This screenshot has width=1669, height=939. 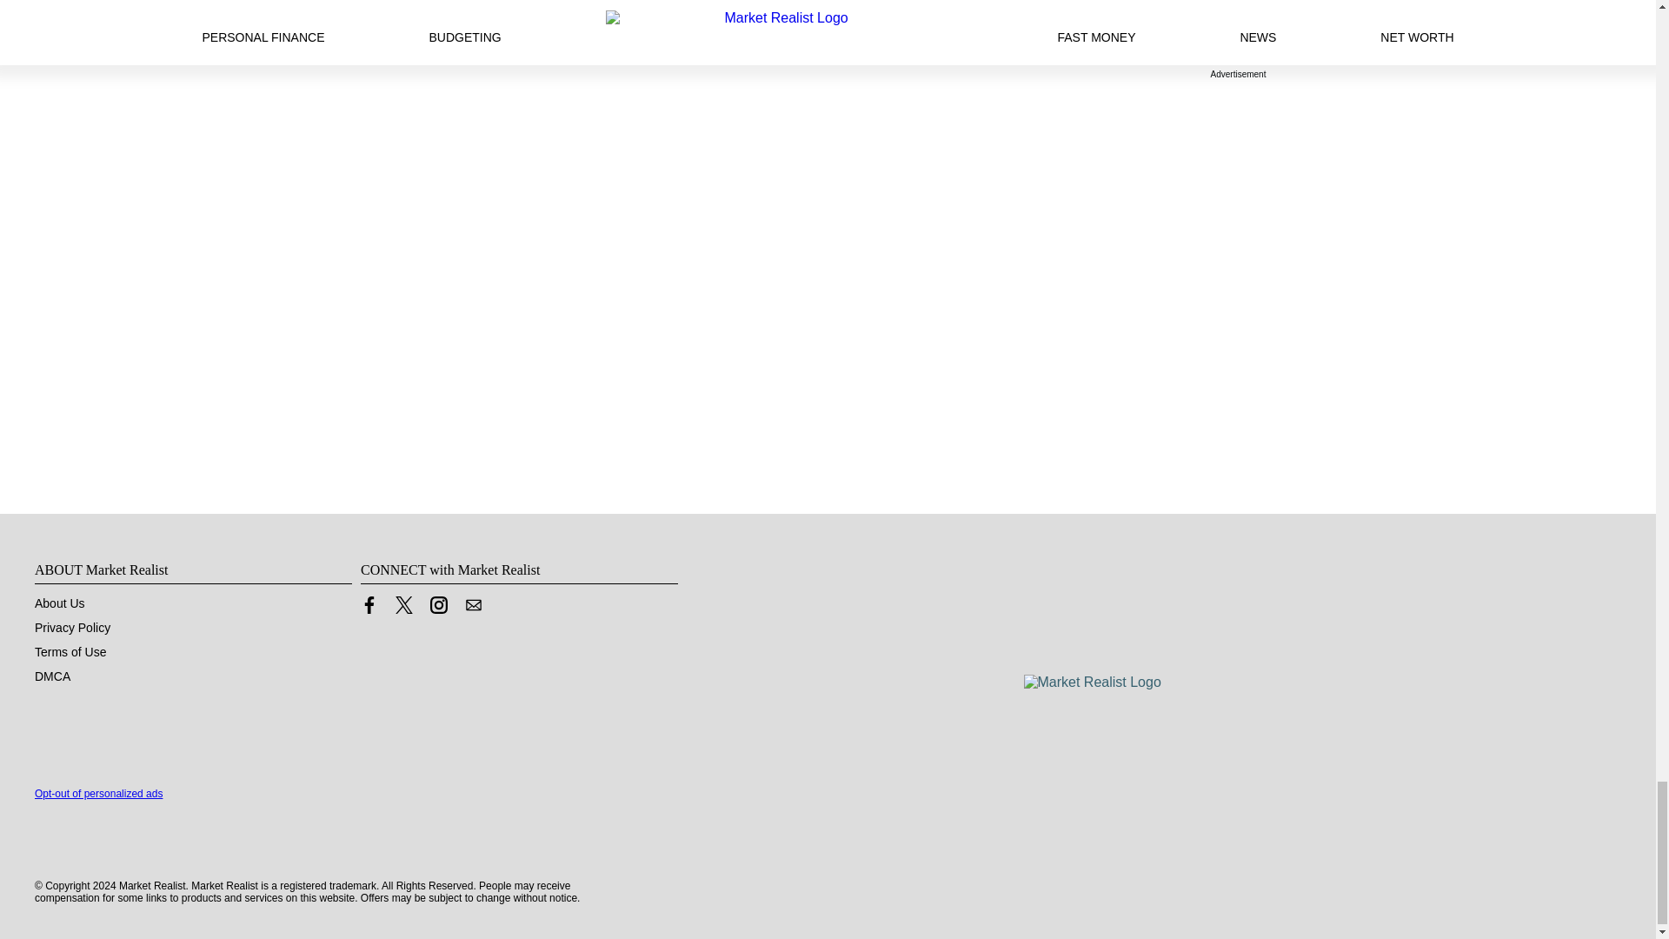 I want to click on DMCA, so click(x=52, y=676).